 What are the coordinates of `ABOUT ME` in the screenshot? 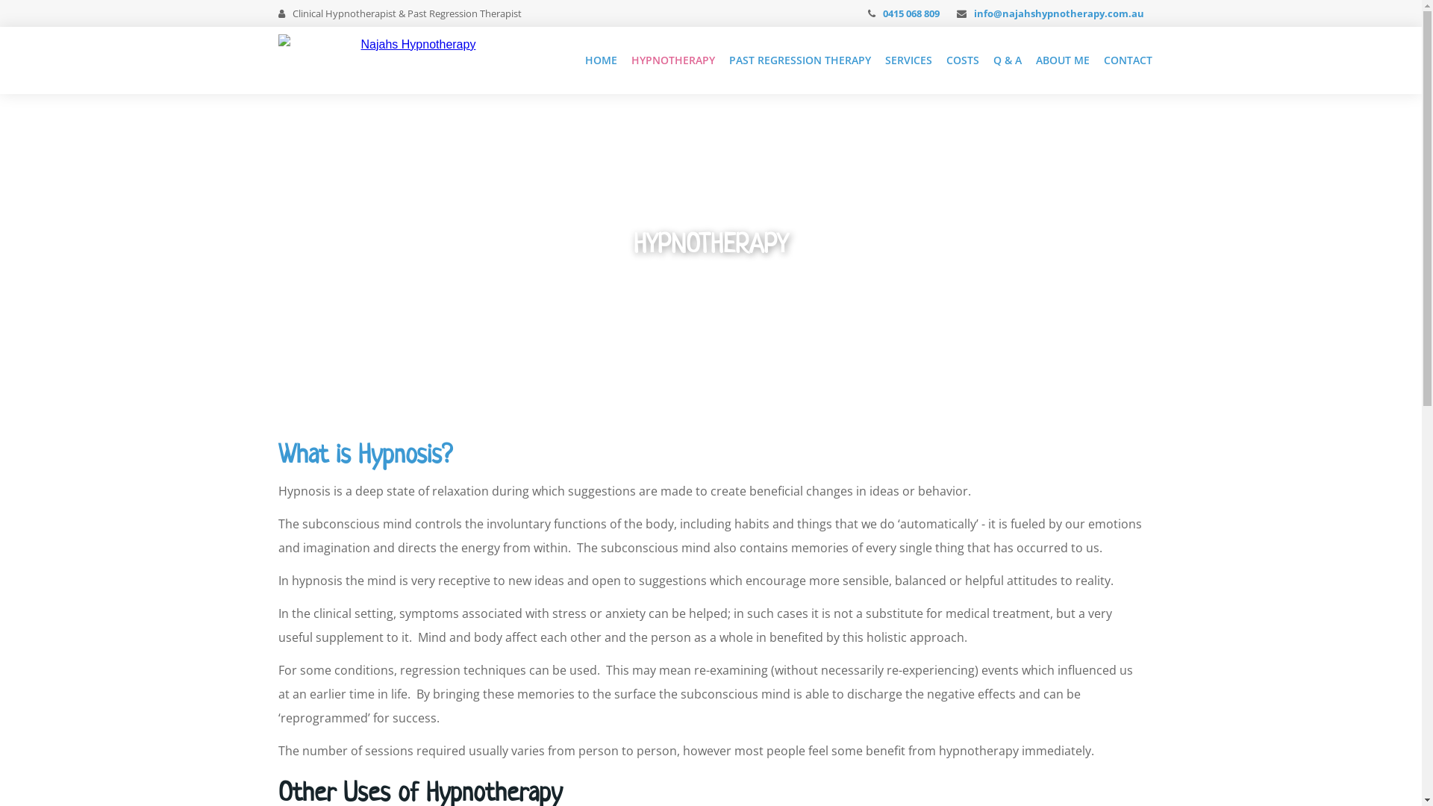 It's located at (1063, 60).